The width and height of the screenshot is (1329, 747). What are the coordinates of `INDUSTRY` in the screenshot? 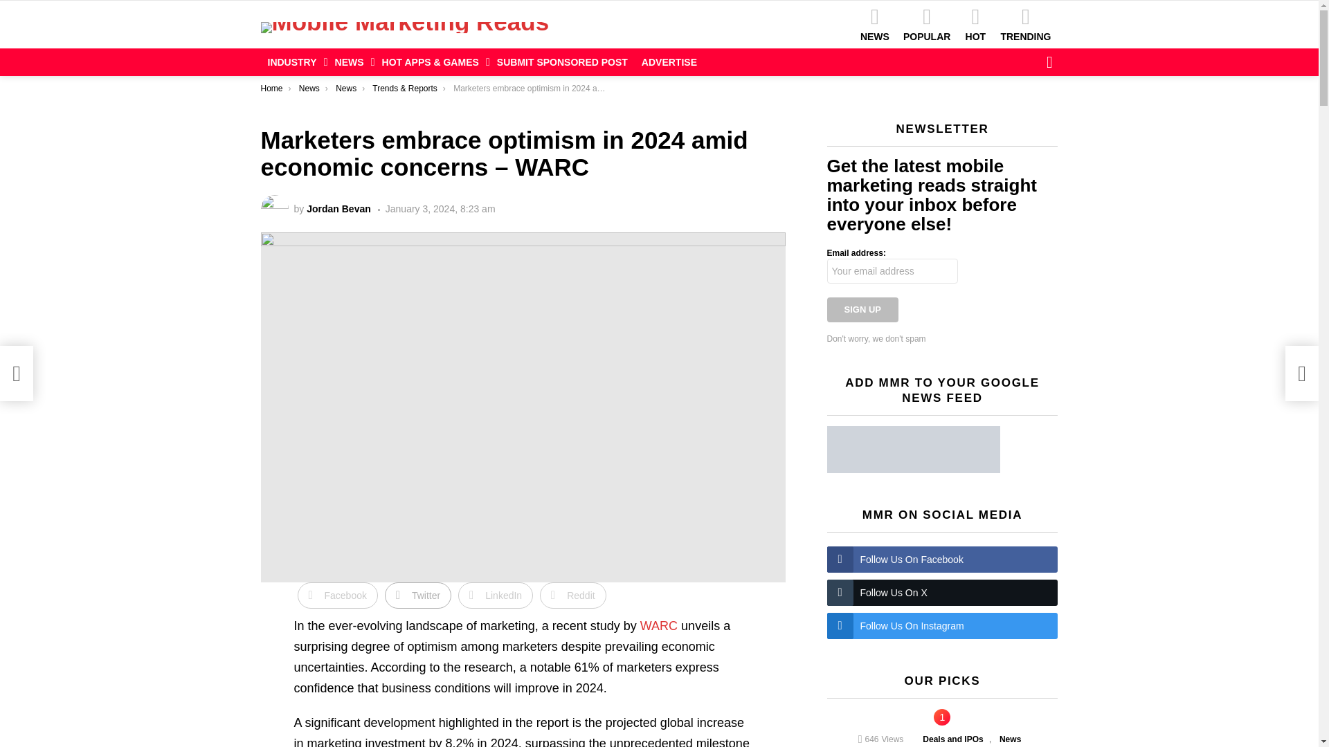 It's located at (293, 62).